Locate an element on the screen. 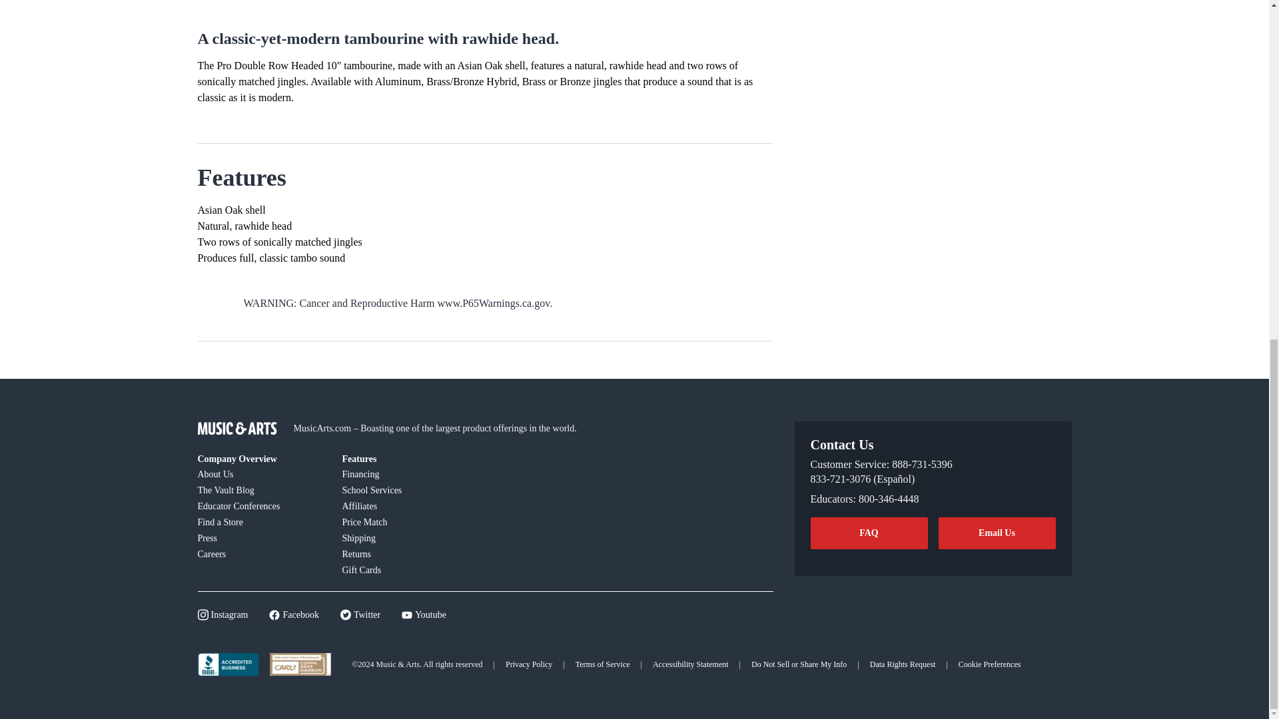 The image size is (1279, 719). Financing is located at coordinates (406, 473).